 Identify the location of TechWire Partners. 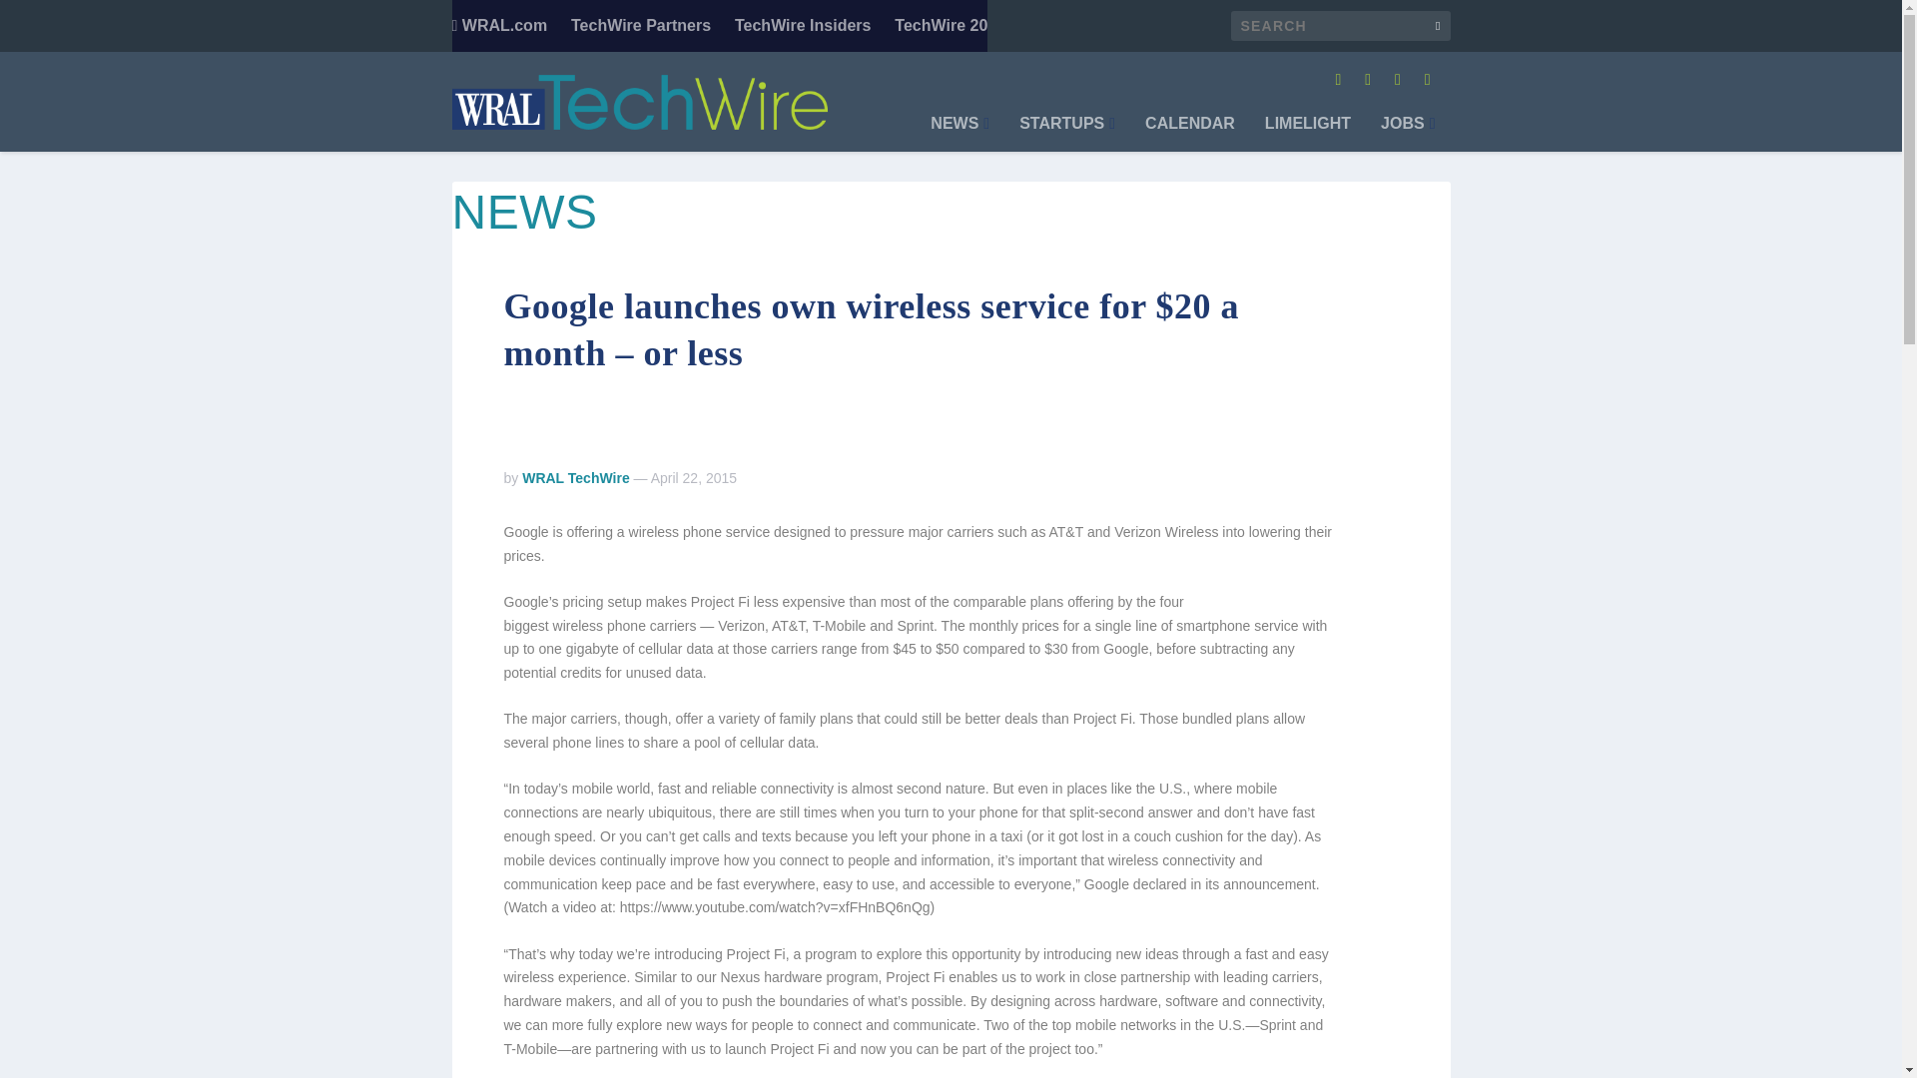
(641, 26).